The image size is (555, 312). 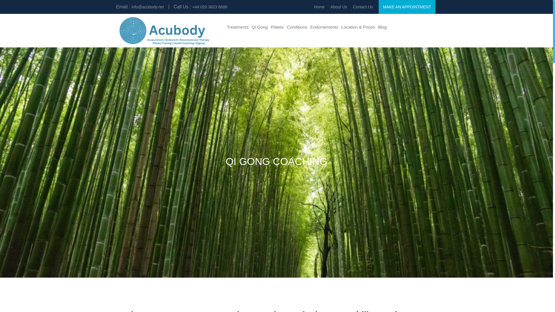 What do you see at coordinates (277, 27) in the screenshot?
I see `Pilates` at bounding box center [277, 27].